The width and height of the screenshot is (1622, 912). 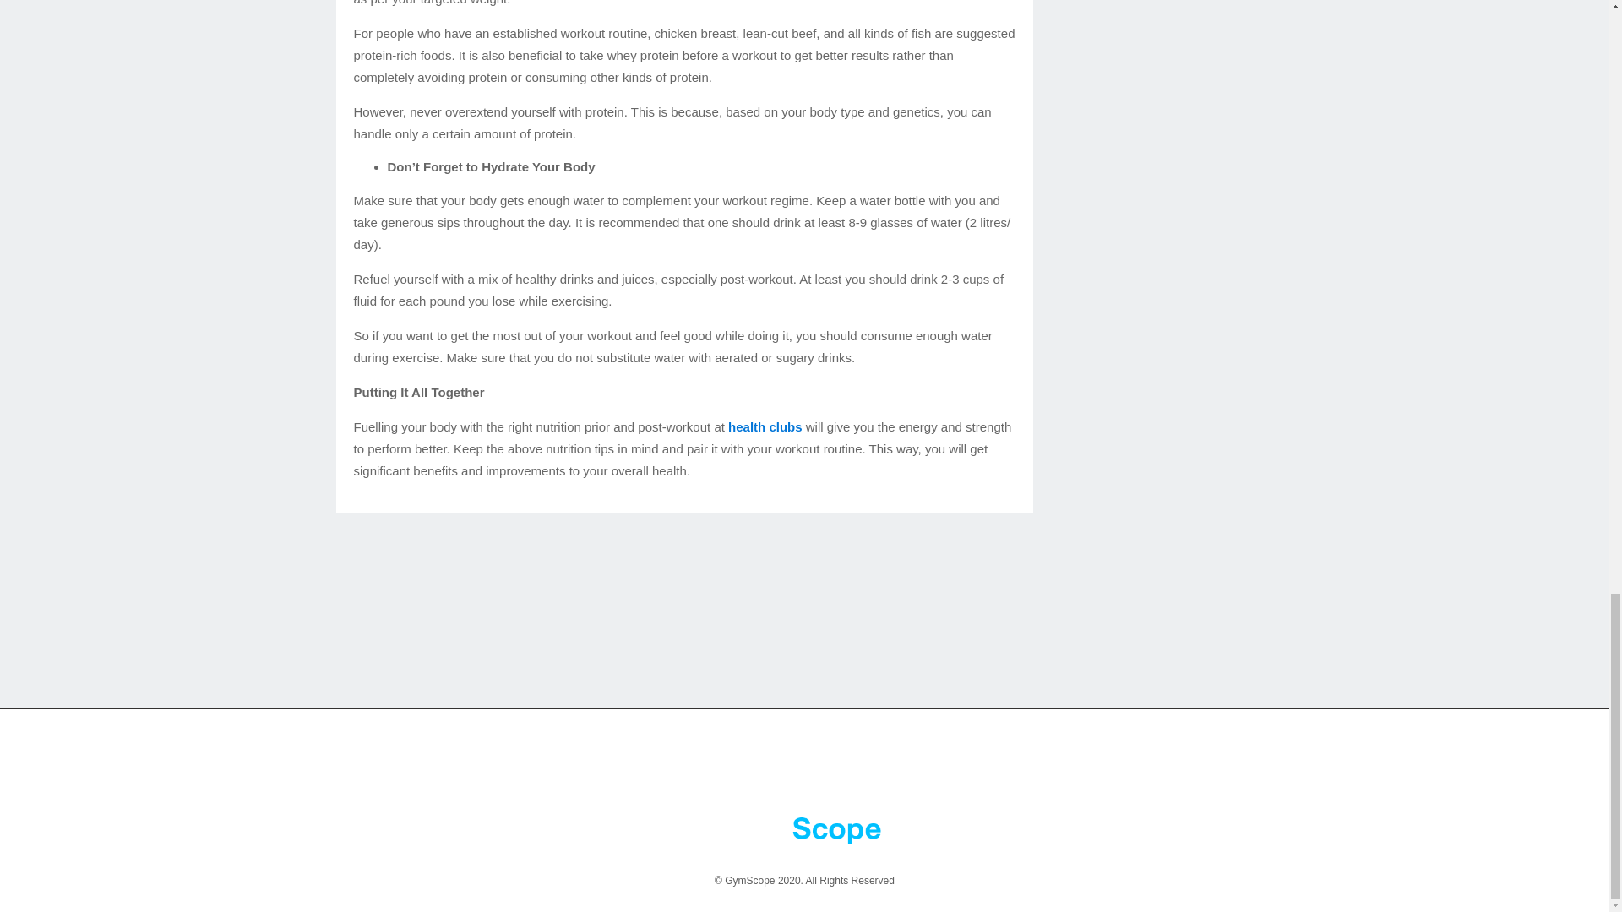 I want to click on Home, so click(x=494, y=766).